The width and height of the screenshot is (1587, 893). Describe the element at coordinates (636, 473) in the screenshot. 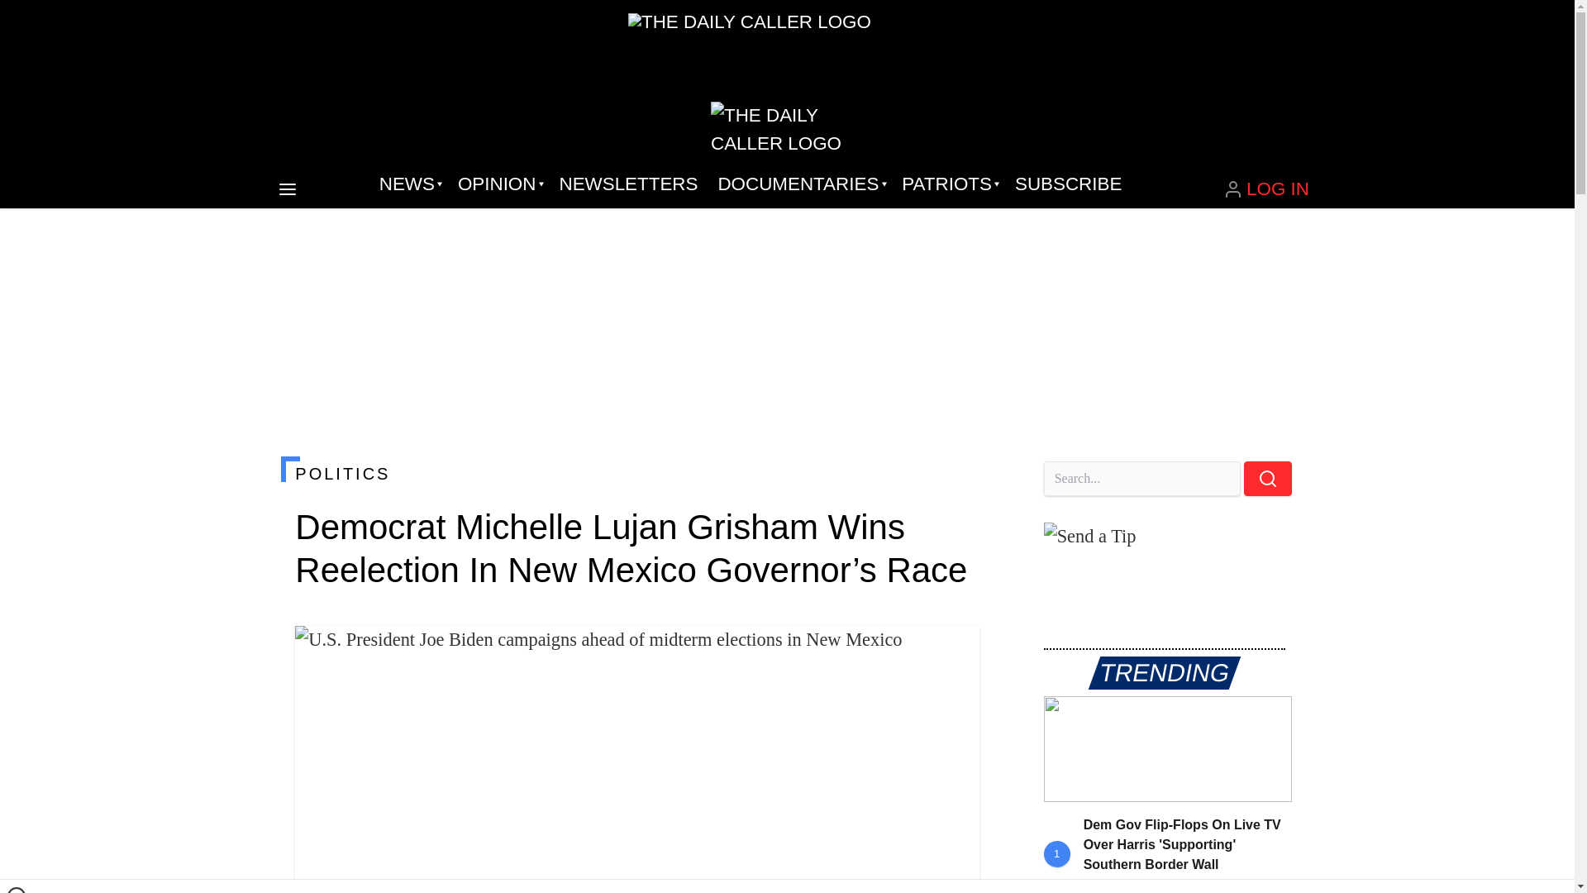

I see `POLITICS` at that location.